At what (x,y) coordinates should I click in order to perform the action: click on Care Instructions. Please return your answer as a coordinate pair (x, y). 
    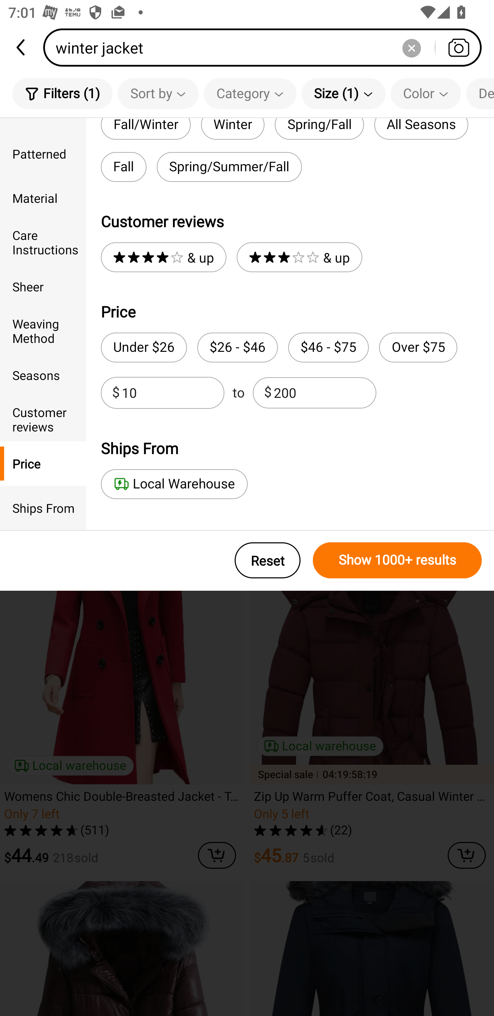
    Looking at the image, I should click on (43, 242).